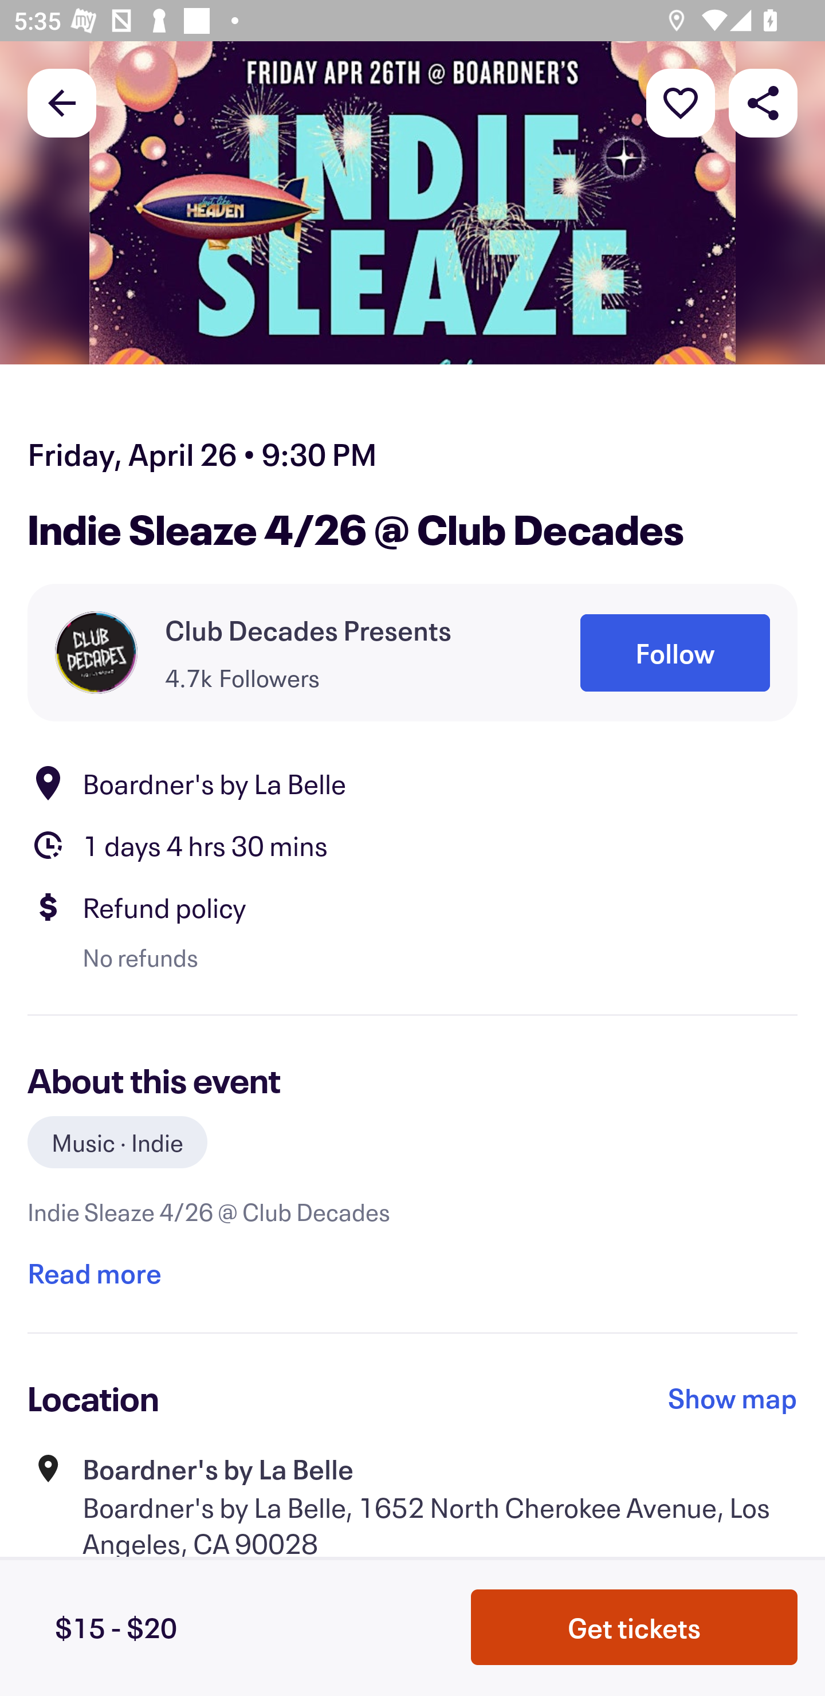 This screenshot has height=1696, width=825. What do you see at coordinates (62, 102) in the screenshot?
I see `Back` at bounding box center [62, 102].